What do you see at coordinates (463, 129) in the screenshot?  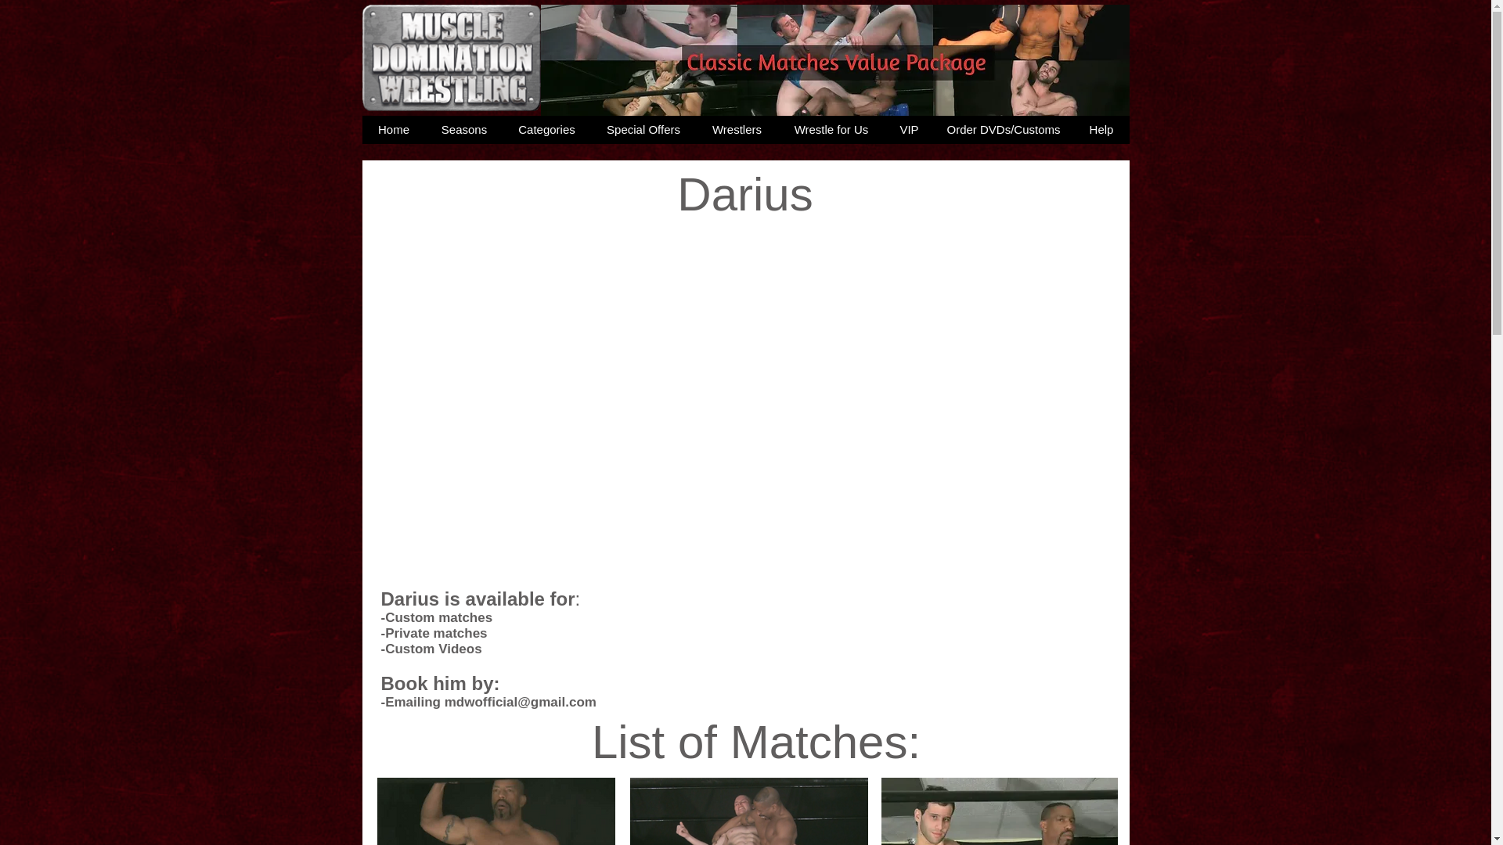 I see `Seasons` at bounding box center [463, 129].